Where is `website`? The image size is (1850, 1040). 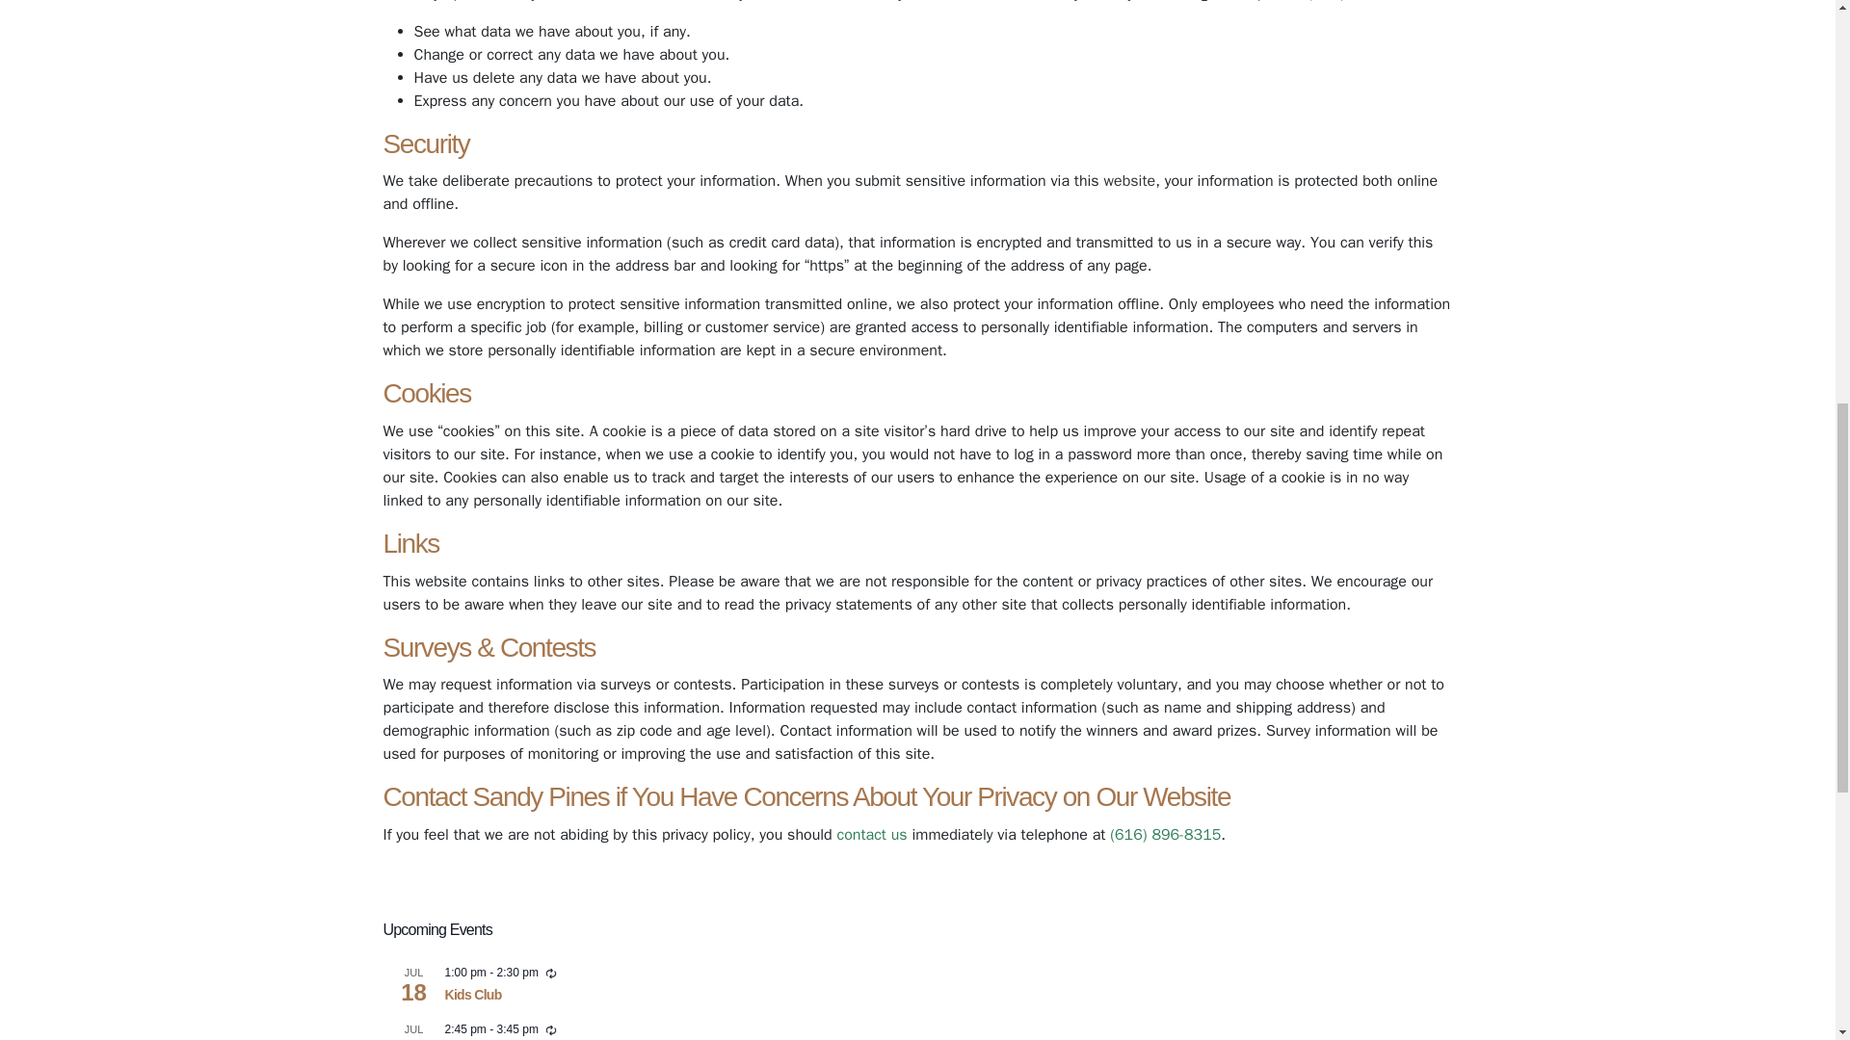 website is located at coordinates (1128, 181).